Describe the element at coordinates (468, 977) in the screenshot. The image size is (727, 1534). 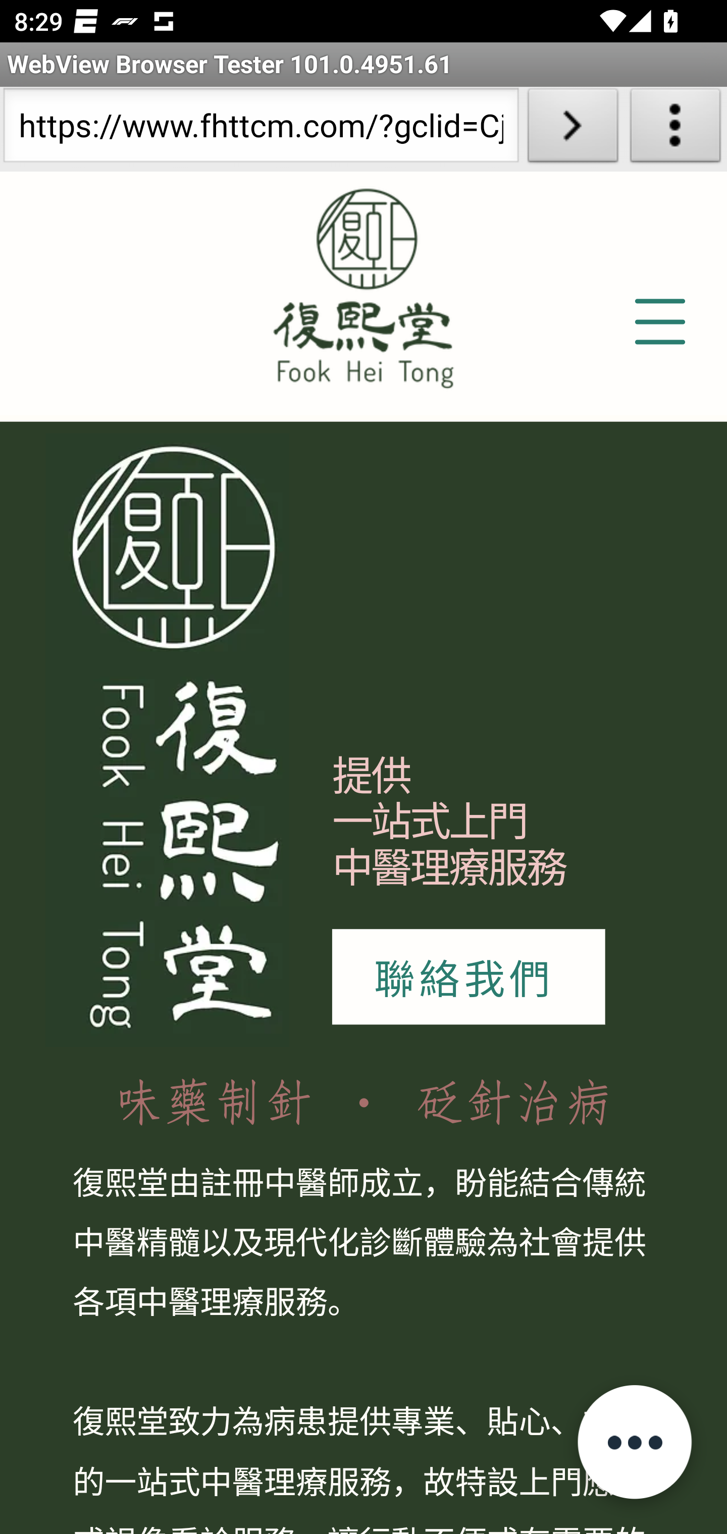
I see `聯絡我們` at that location.